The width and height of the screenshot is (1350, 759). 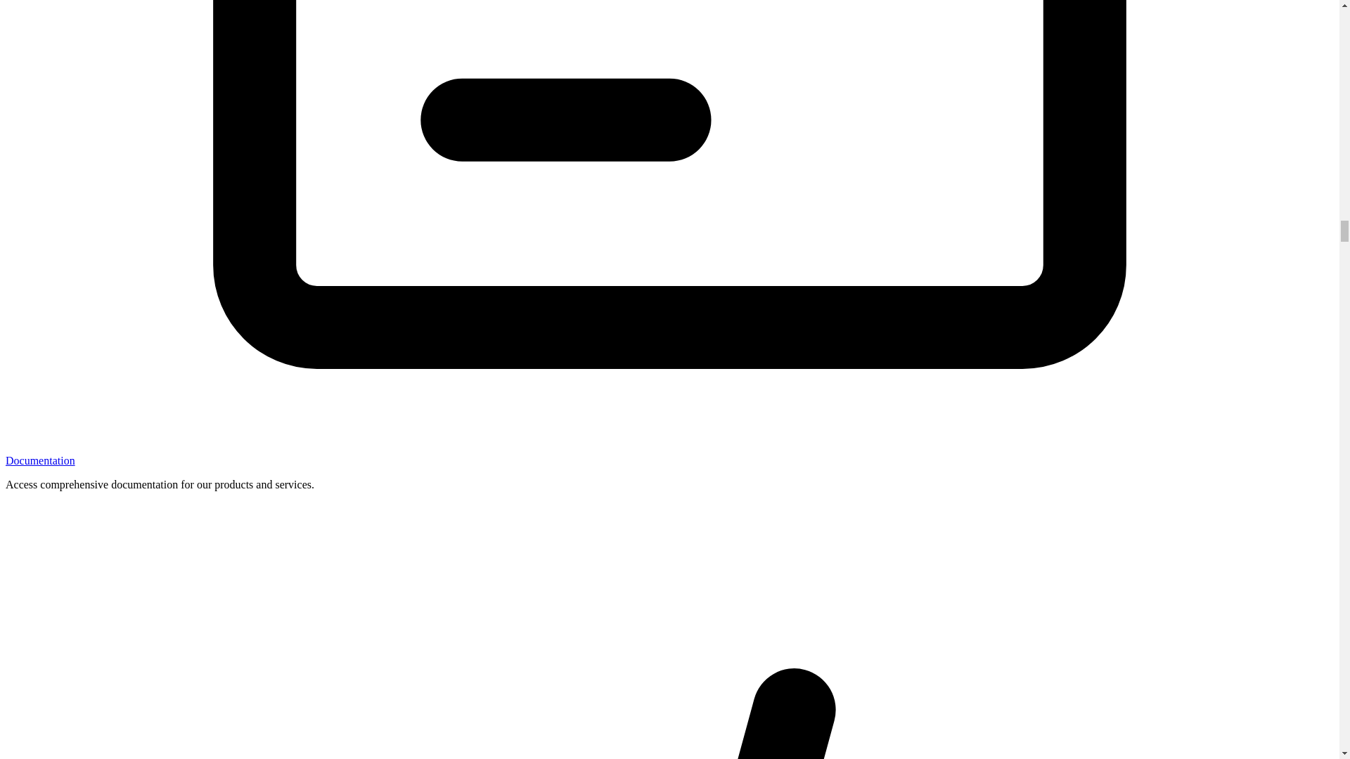 What do you see at coordinates (40, 460) in the screenshot?
I see `Documentation` at bounding box center [40, 460].